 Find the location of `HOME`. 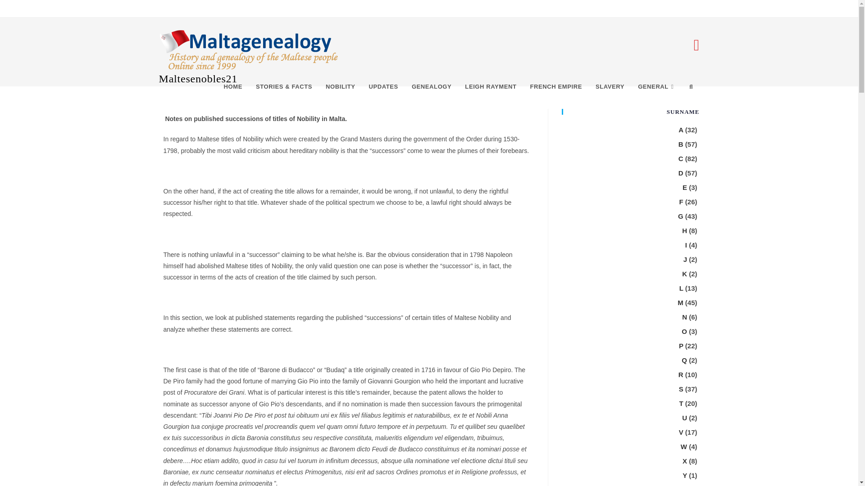

HOME is located at coordinates (232, 86).